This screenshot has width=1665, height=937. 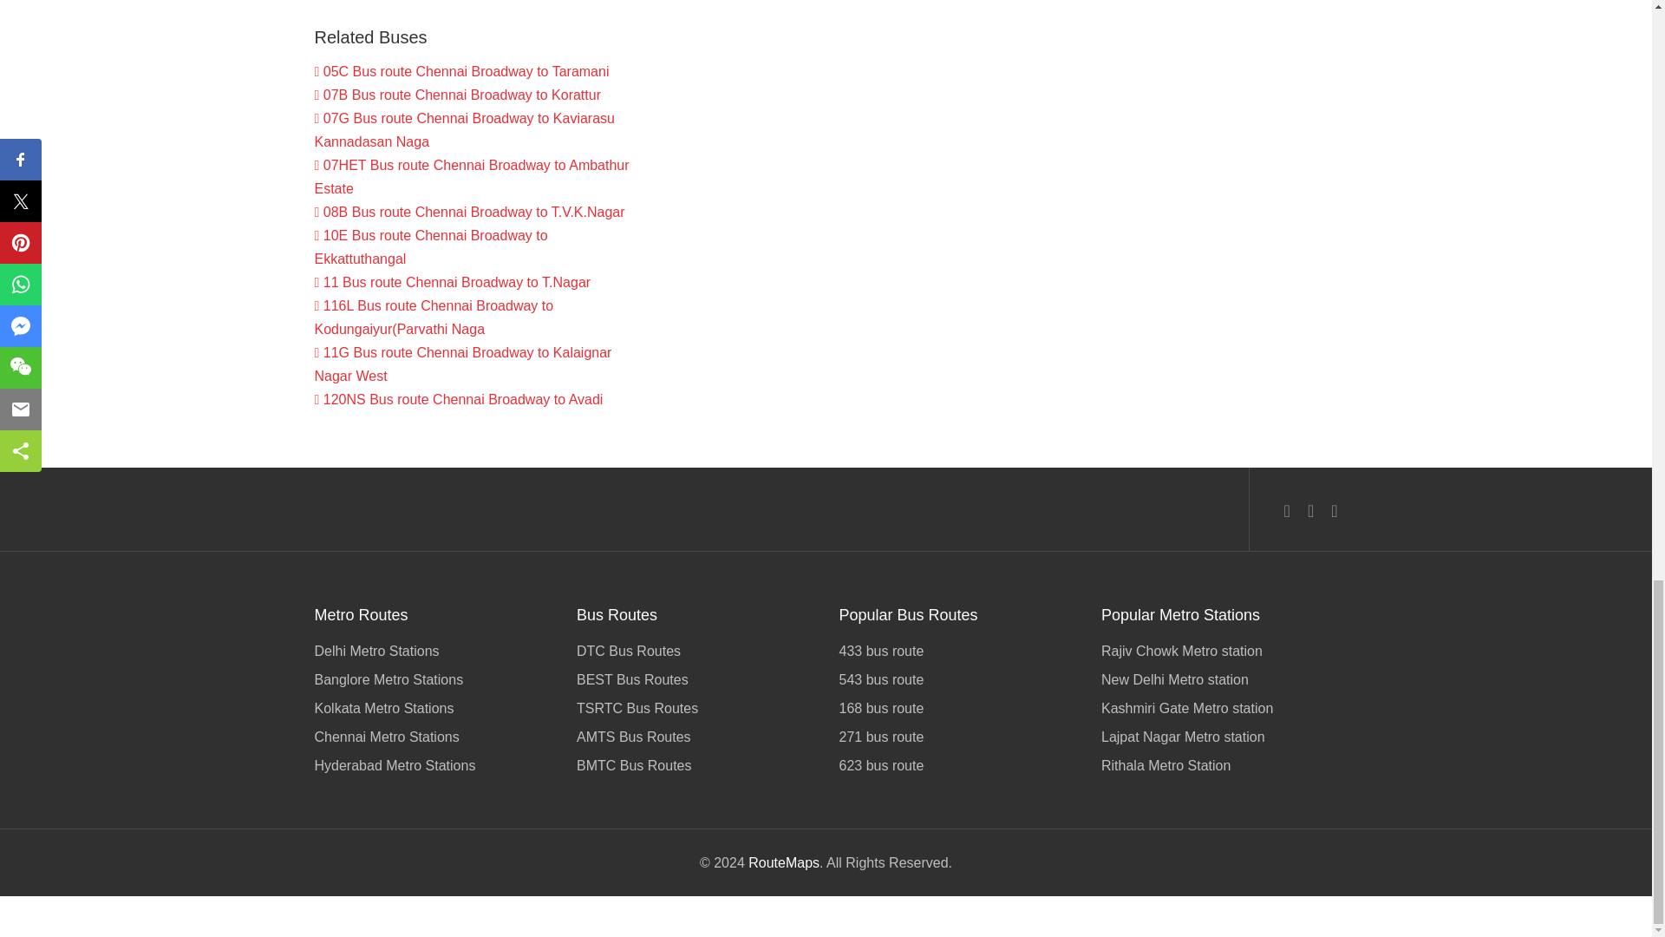 I want to click on AMTS Bus Routes, so click(x=695, y=737).